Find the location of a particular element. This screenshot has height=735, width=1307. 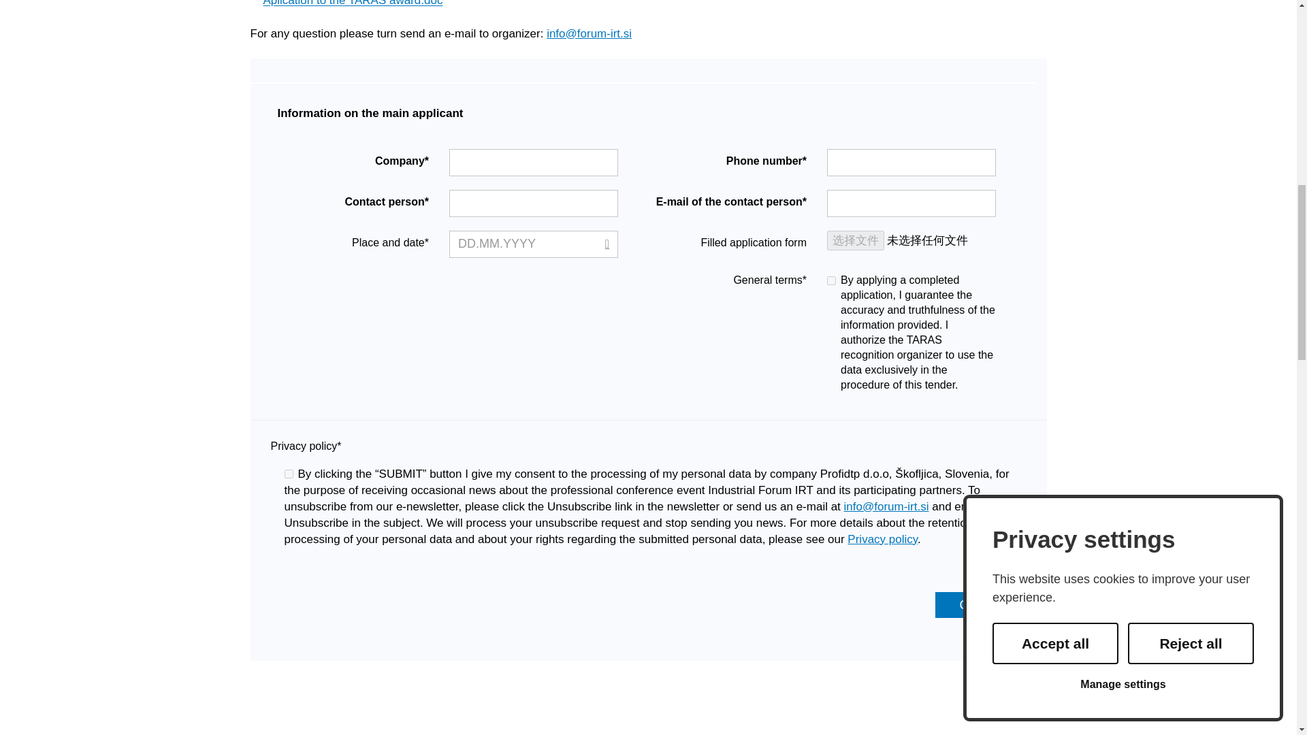

Privacy policy is located at coordinates (882, 538).